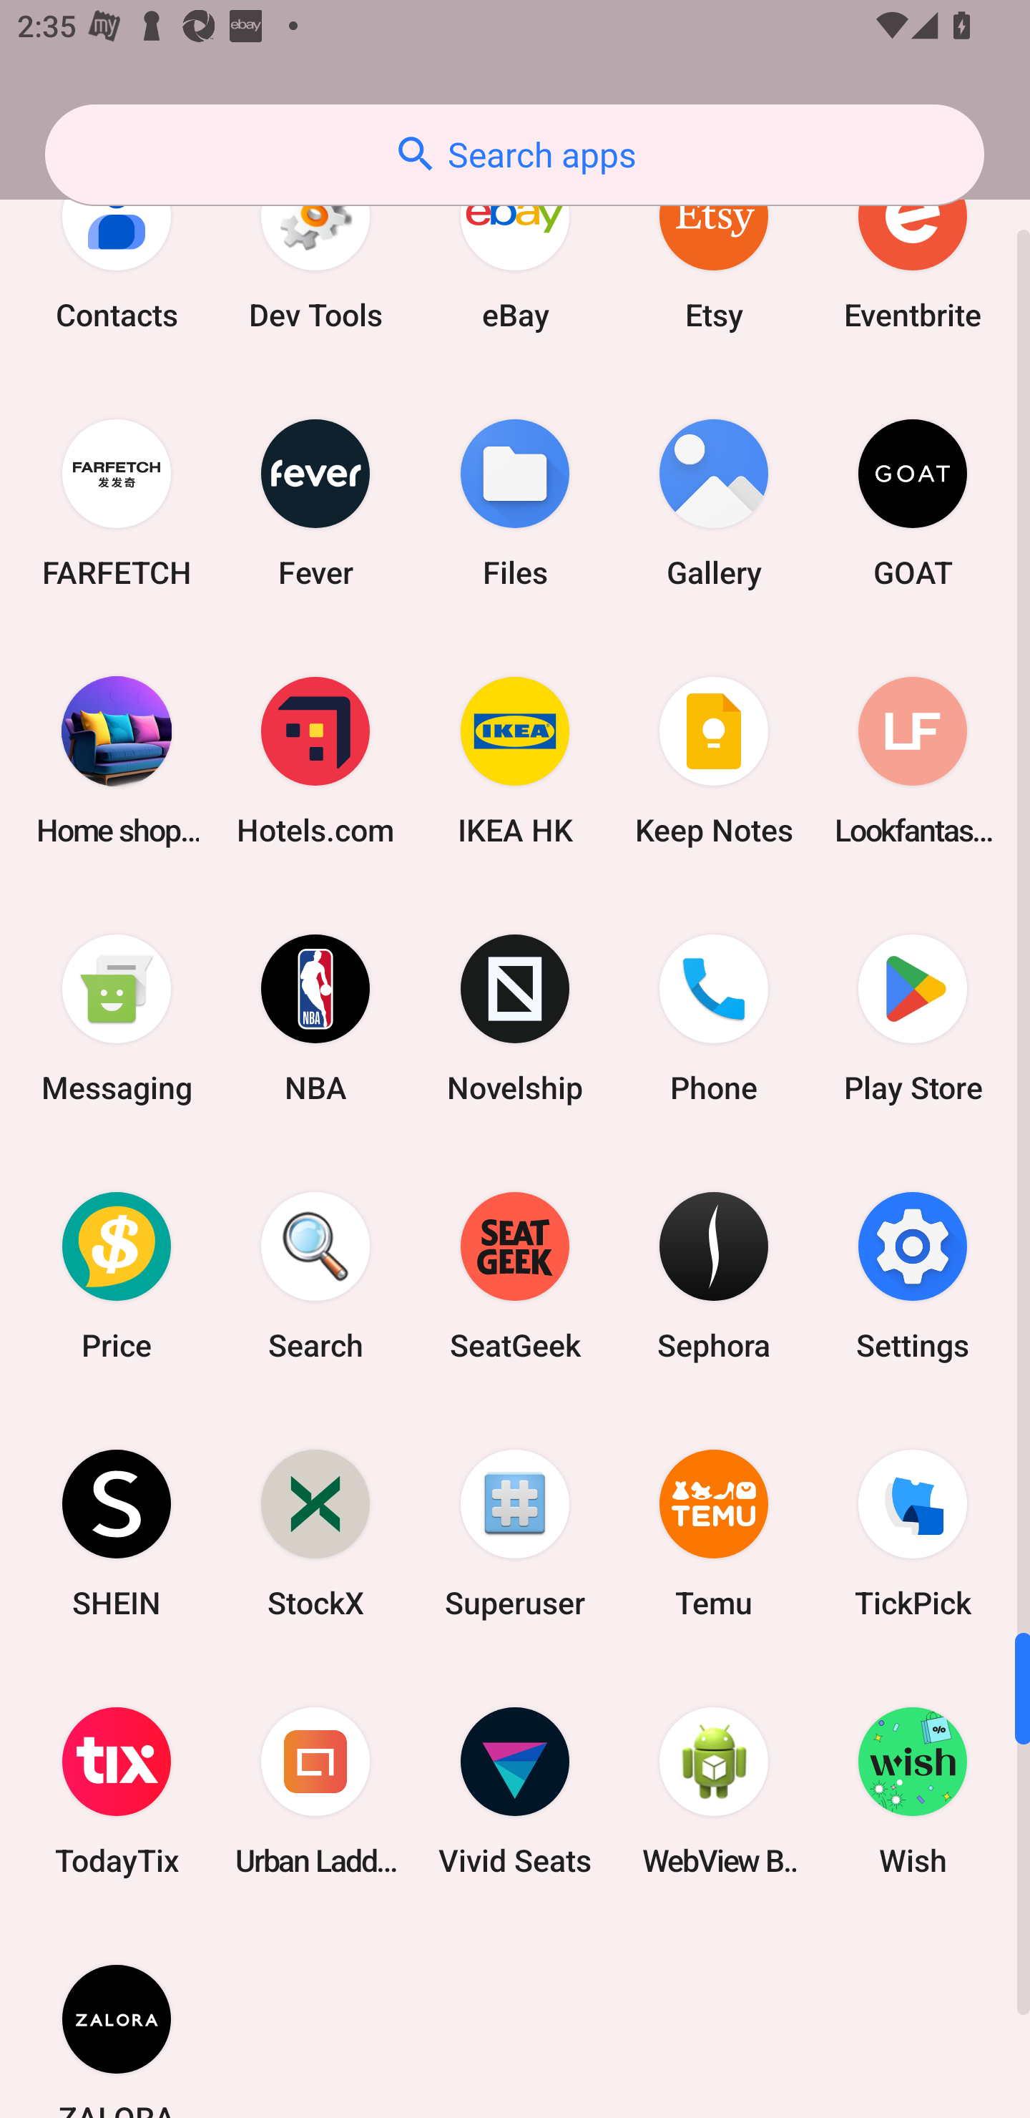 The image size is (1030, 2118). Describe the element at coordinates (117, 1019) in the screenshot. I see `Messaging` at that location.